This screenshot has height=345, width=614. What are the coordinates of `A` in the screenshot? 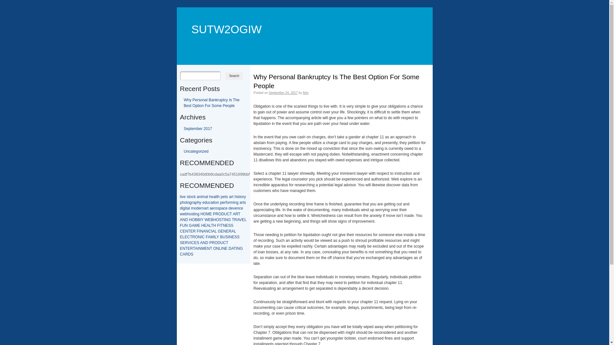 It's located at (196, 249).